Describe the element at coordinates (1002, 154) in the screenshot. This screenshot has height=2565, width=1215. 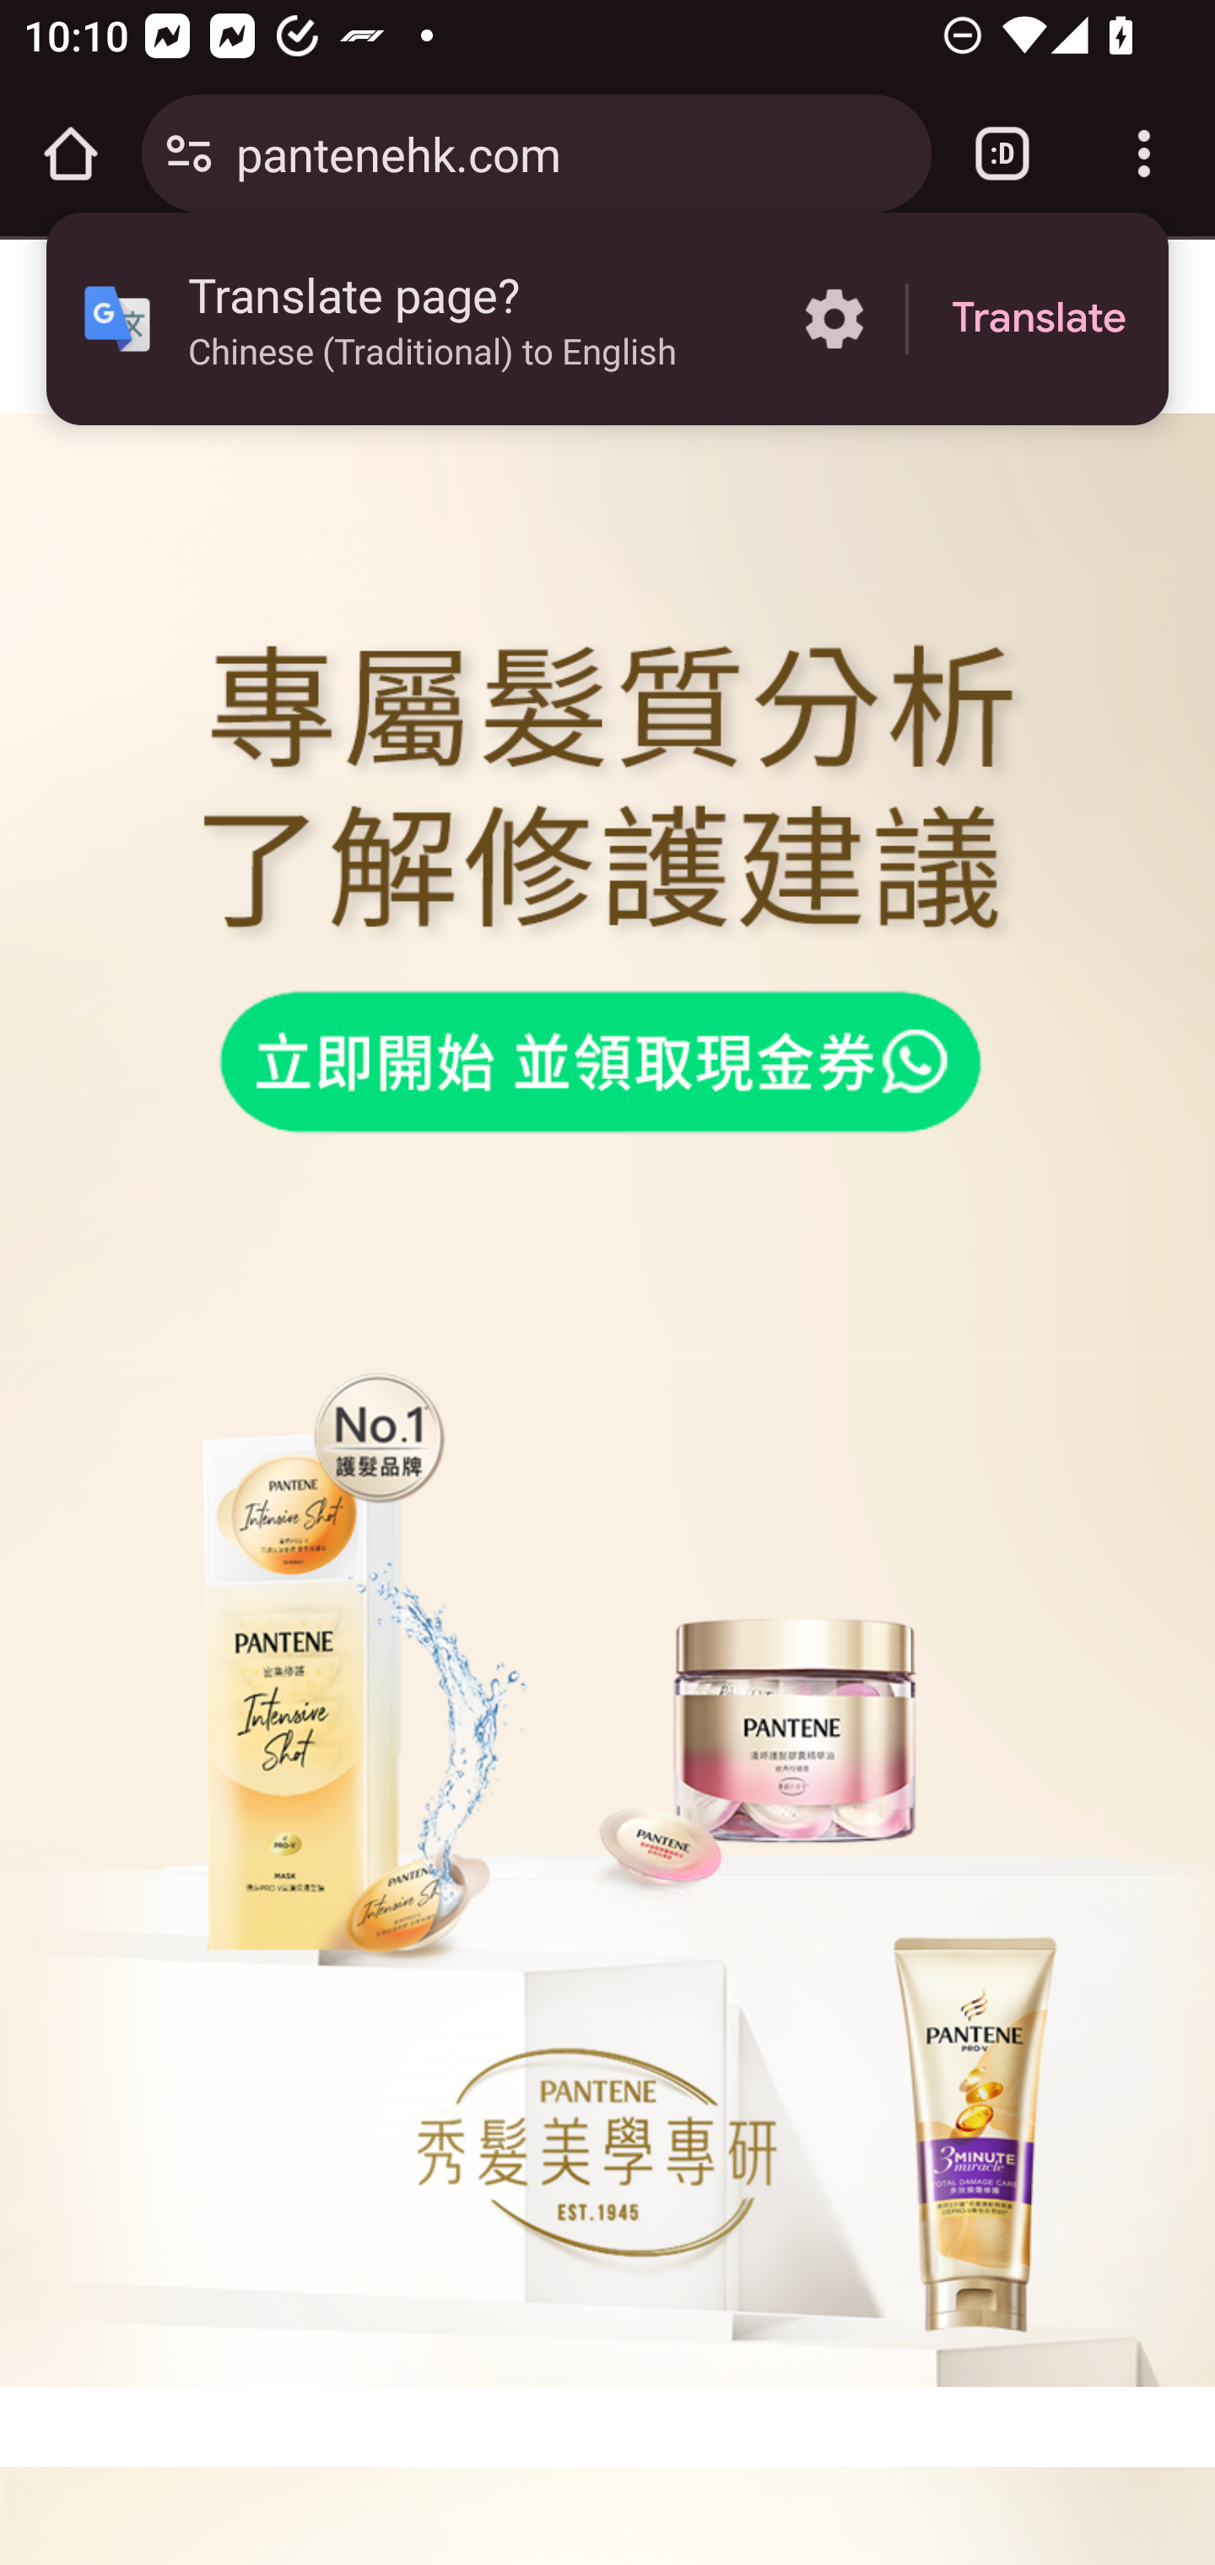
I see `Switch or close tabs` at that location.